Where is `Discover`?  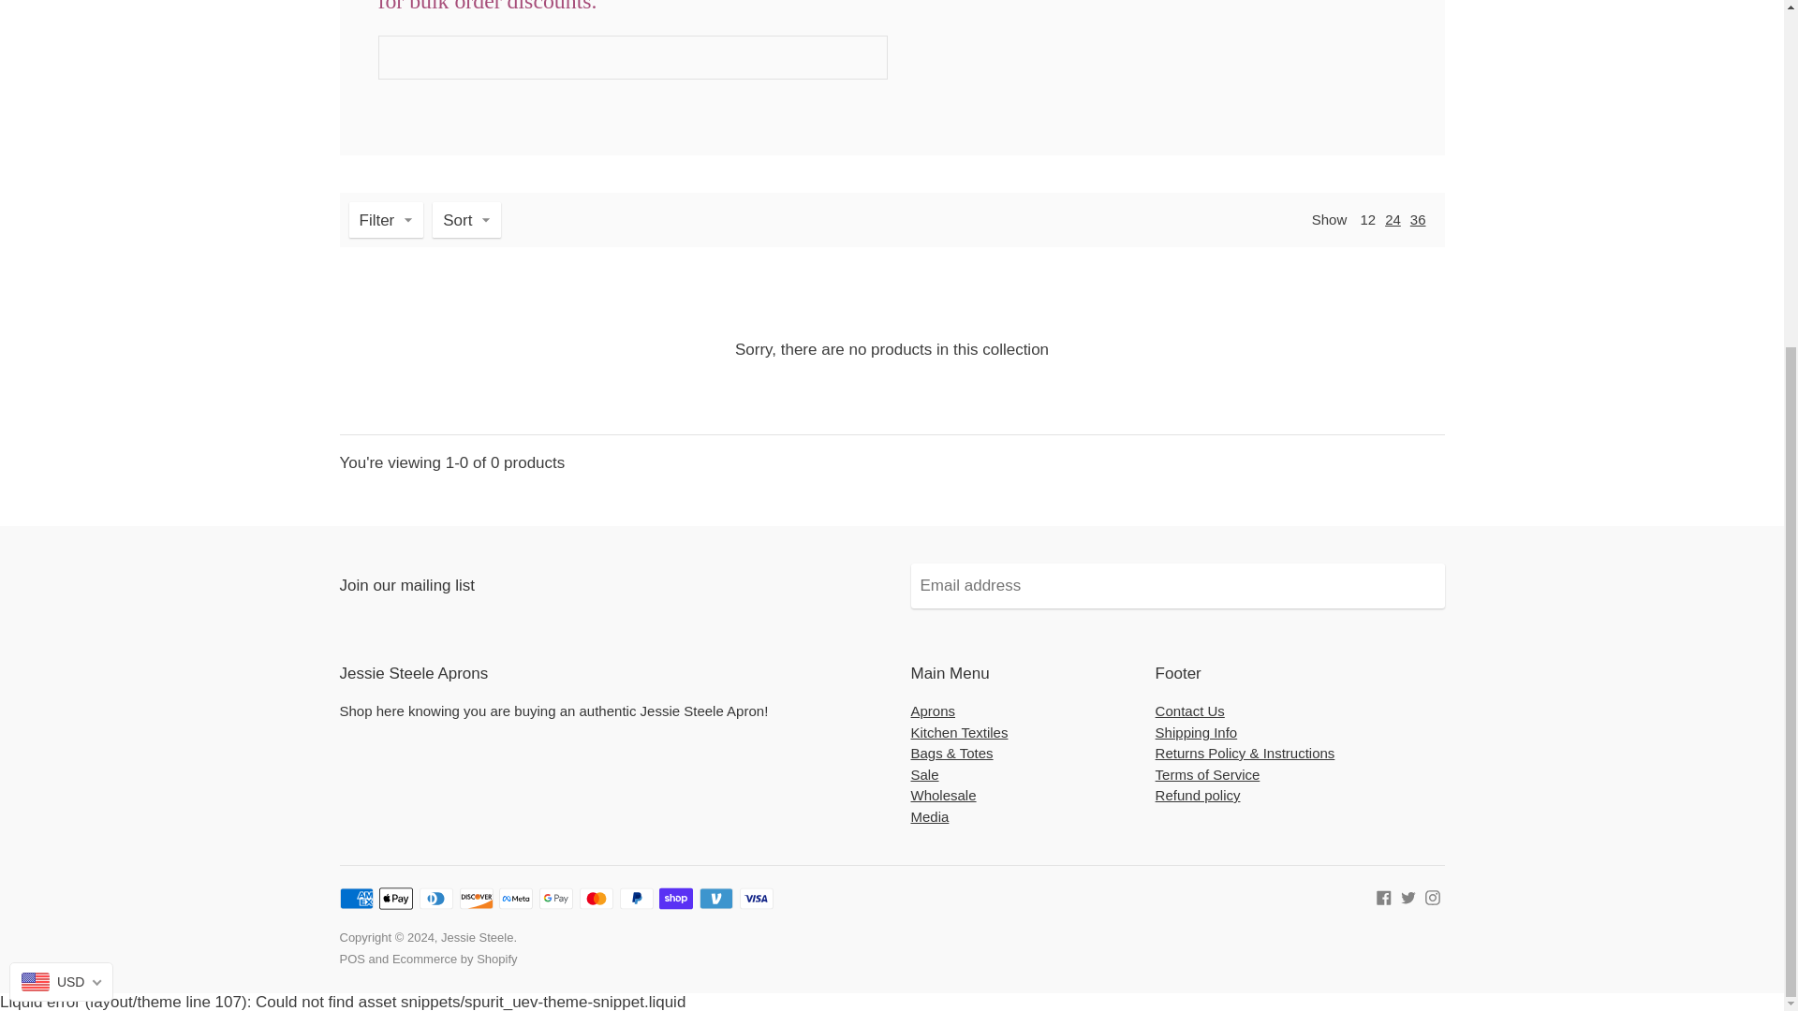 Discover is located at coordinates (476, 899).